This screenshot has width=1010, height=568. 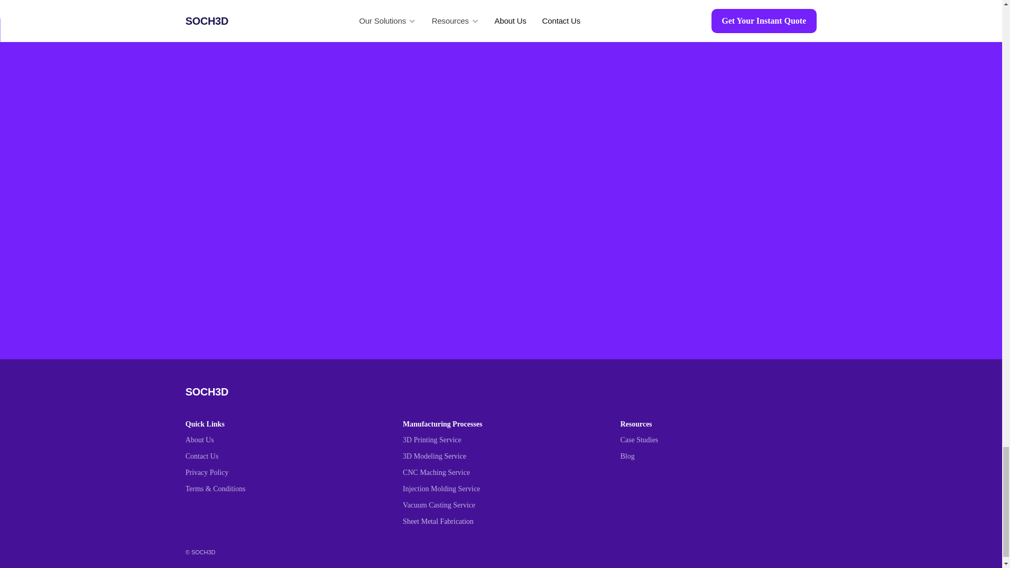 What do you see at coordinates (423, 455) in the screenshot?
I see `3D Modeling ` at bounding box center [423, 455].